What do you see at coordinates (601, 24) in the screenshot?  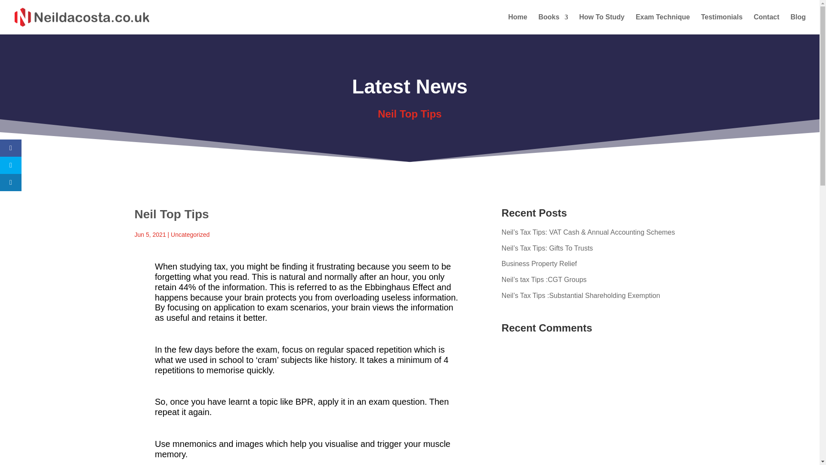 I see `How To Study` at bounding box center [601, 24].